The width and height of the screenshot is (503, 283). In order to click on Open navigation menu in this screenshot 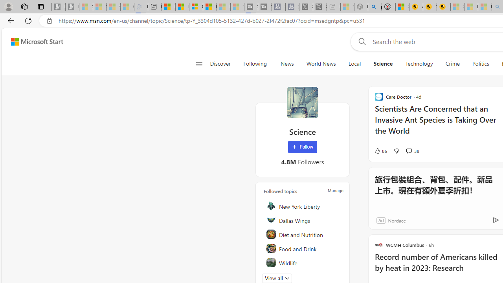, I will do `click(199, 64)`.